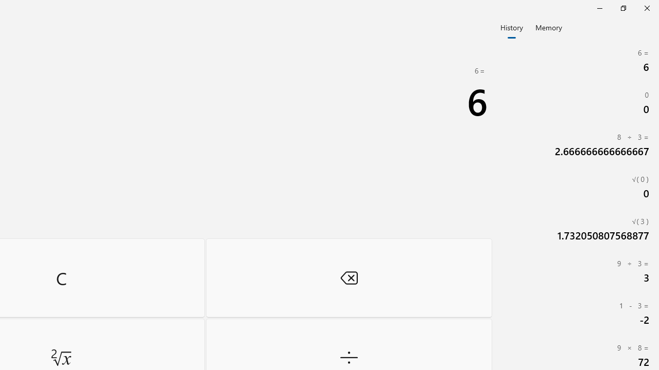  What do you see at coordinates (577, 61) in the screenshot?
I see `6= 6` at bounding box center [577, 61].